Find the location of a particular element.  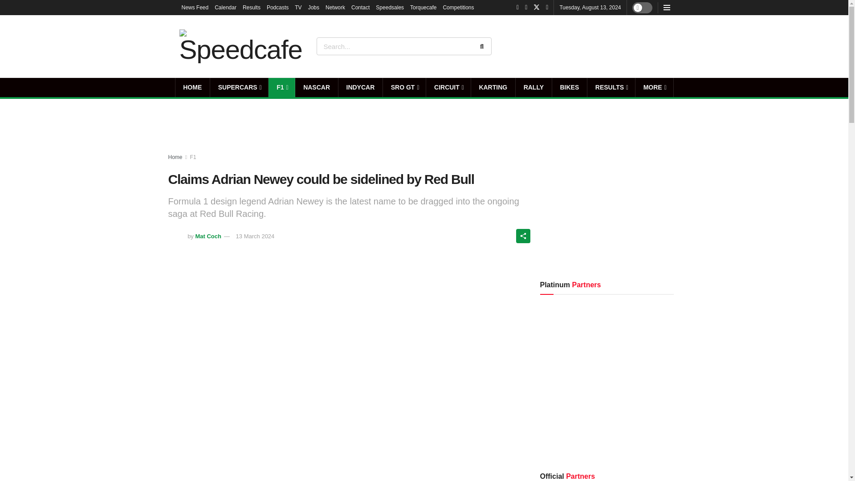

Results is located at coordinates (252, 7).